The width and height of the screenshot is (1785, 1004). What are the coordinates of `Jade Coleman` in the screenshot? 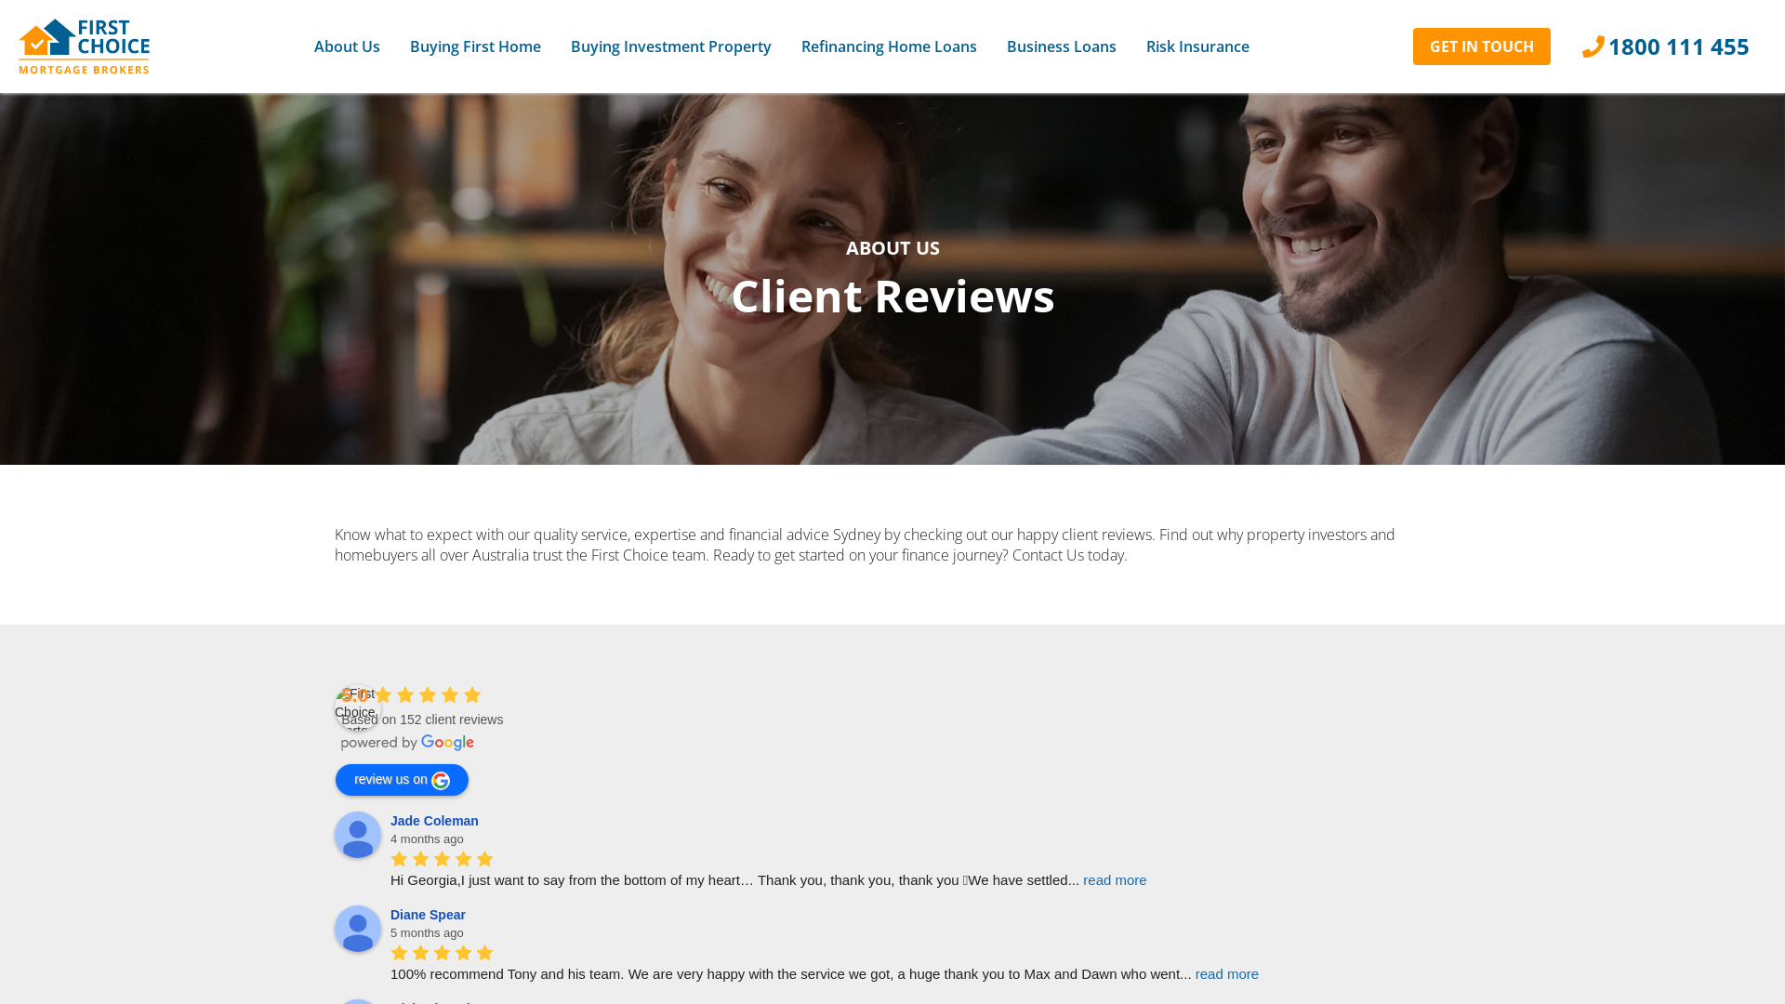 It's located at (358, 835).